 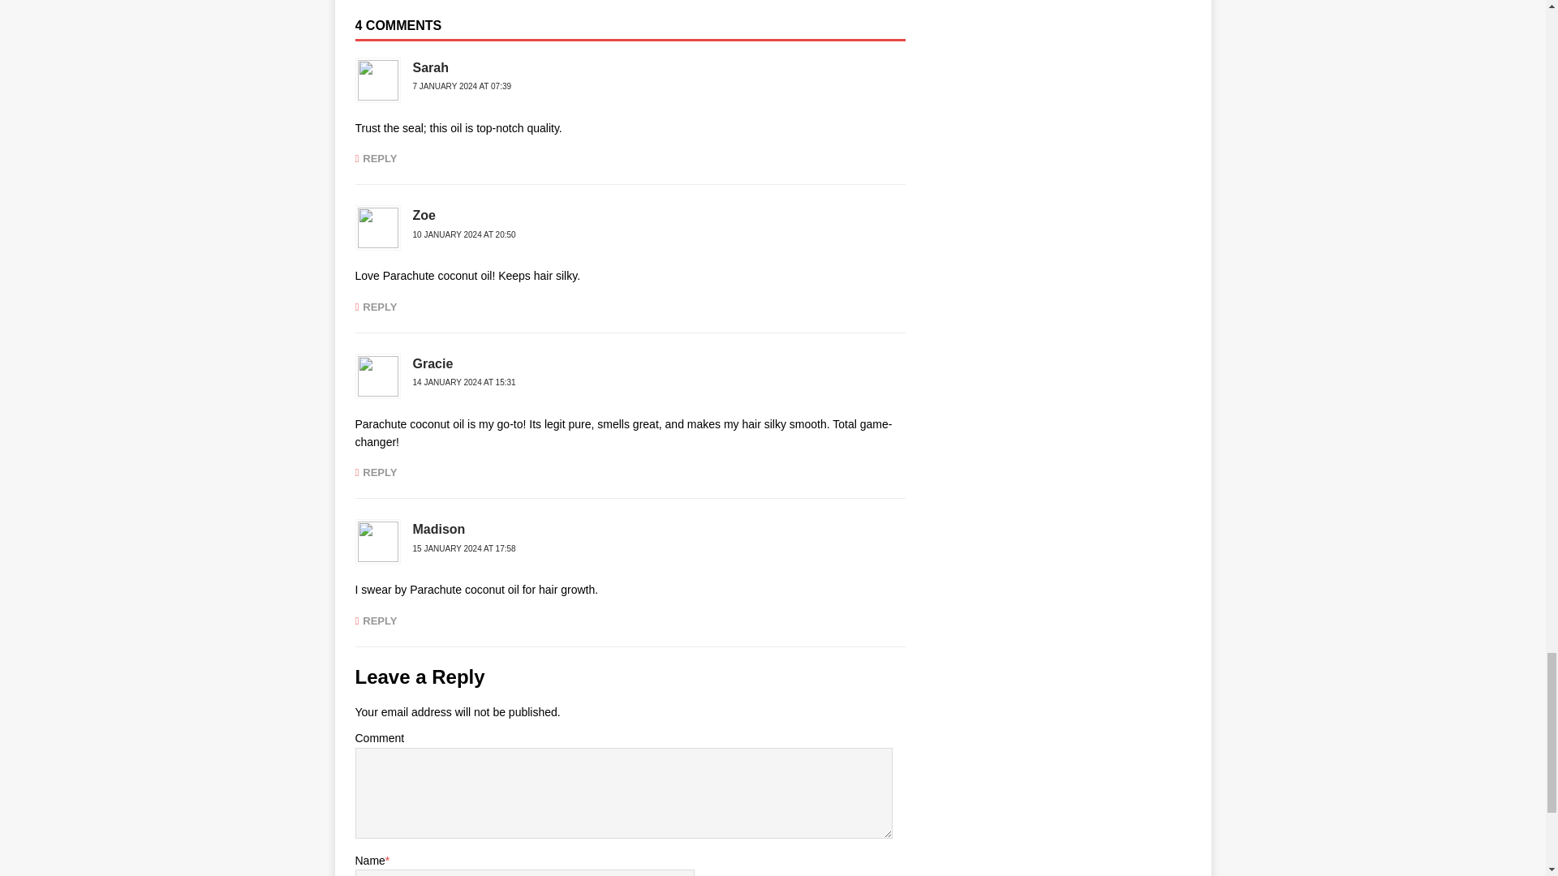 What do you see at coordinates (376, 307) in the screenshot?
I see `REPLY` at bounding box center [376, 307].